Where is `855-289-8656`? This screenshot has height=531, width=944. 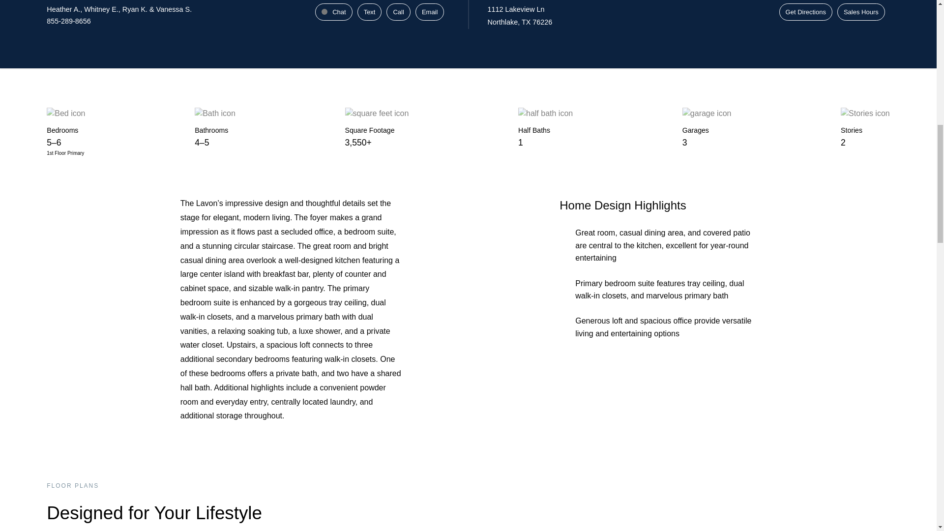
855-289-8656 is located at coordinates (68, 21).